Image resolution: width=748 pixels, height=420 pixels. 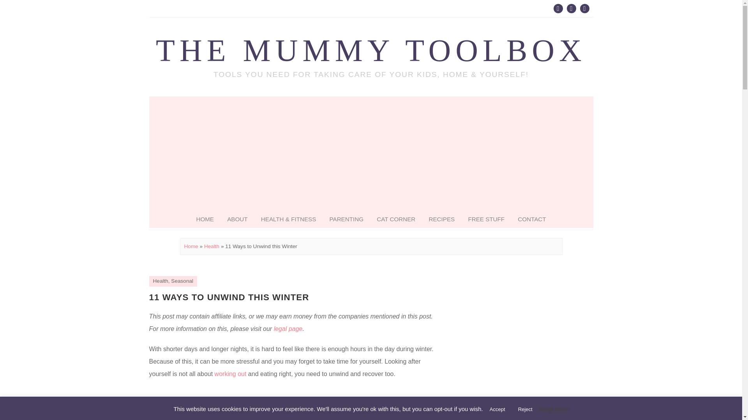 What do you see at coordinates (212, 247) in the screenshot?
I see `Health` at bounding box center [212, 247].